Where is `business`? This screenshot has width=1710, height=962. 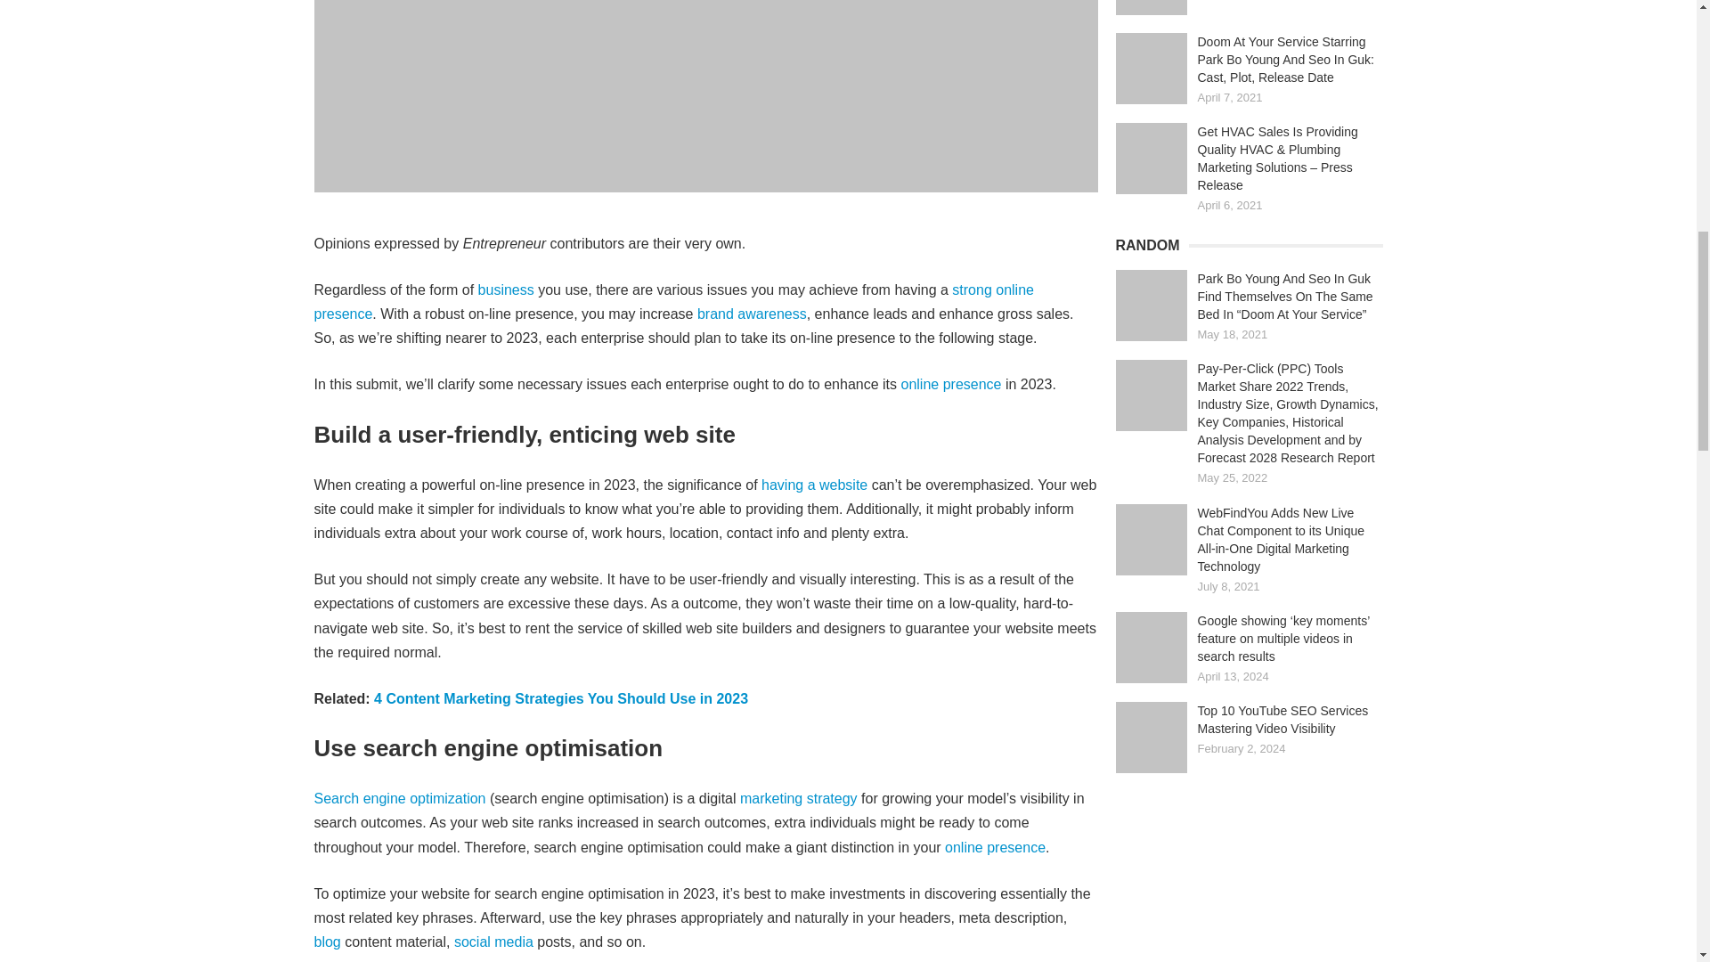
business is located at coordinates (506, 289).